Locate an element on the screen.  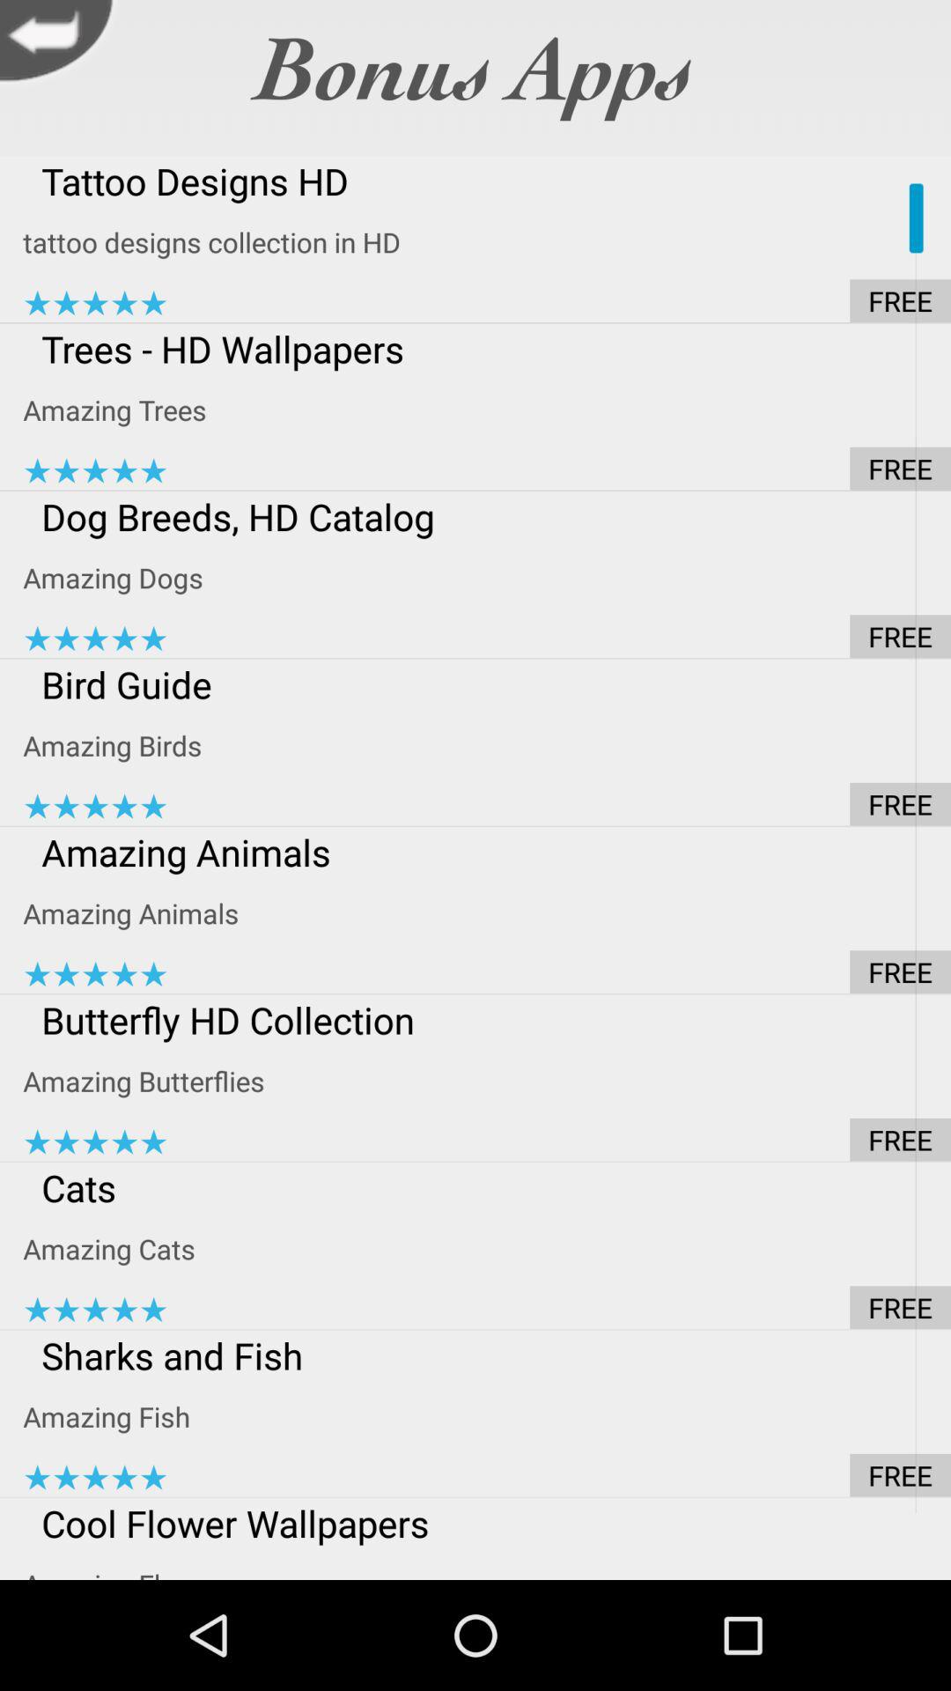
click app above   sharks and fish  app is located at coordinates (487, 1307).